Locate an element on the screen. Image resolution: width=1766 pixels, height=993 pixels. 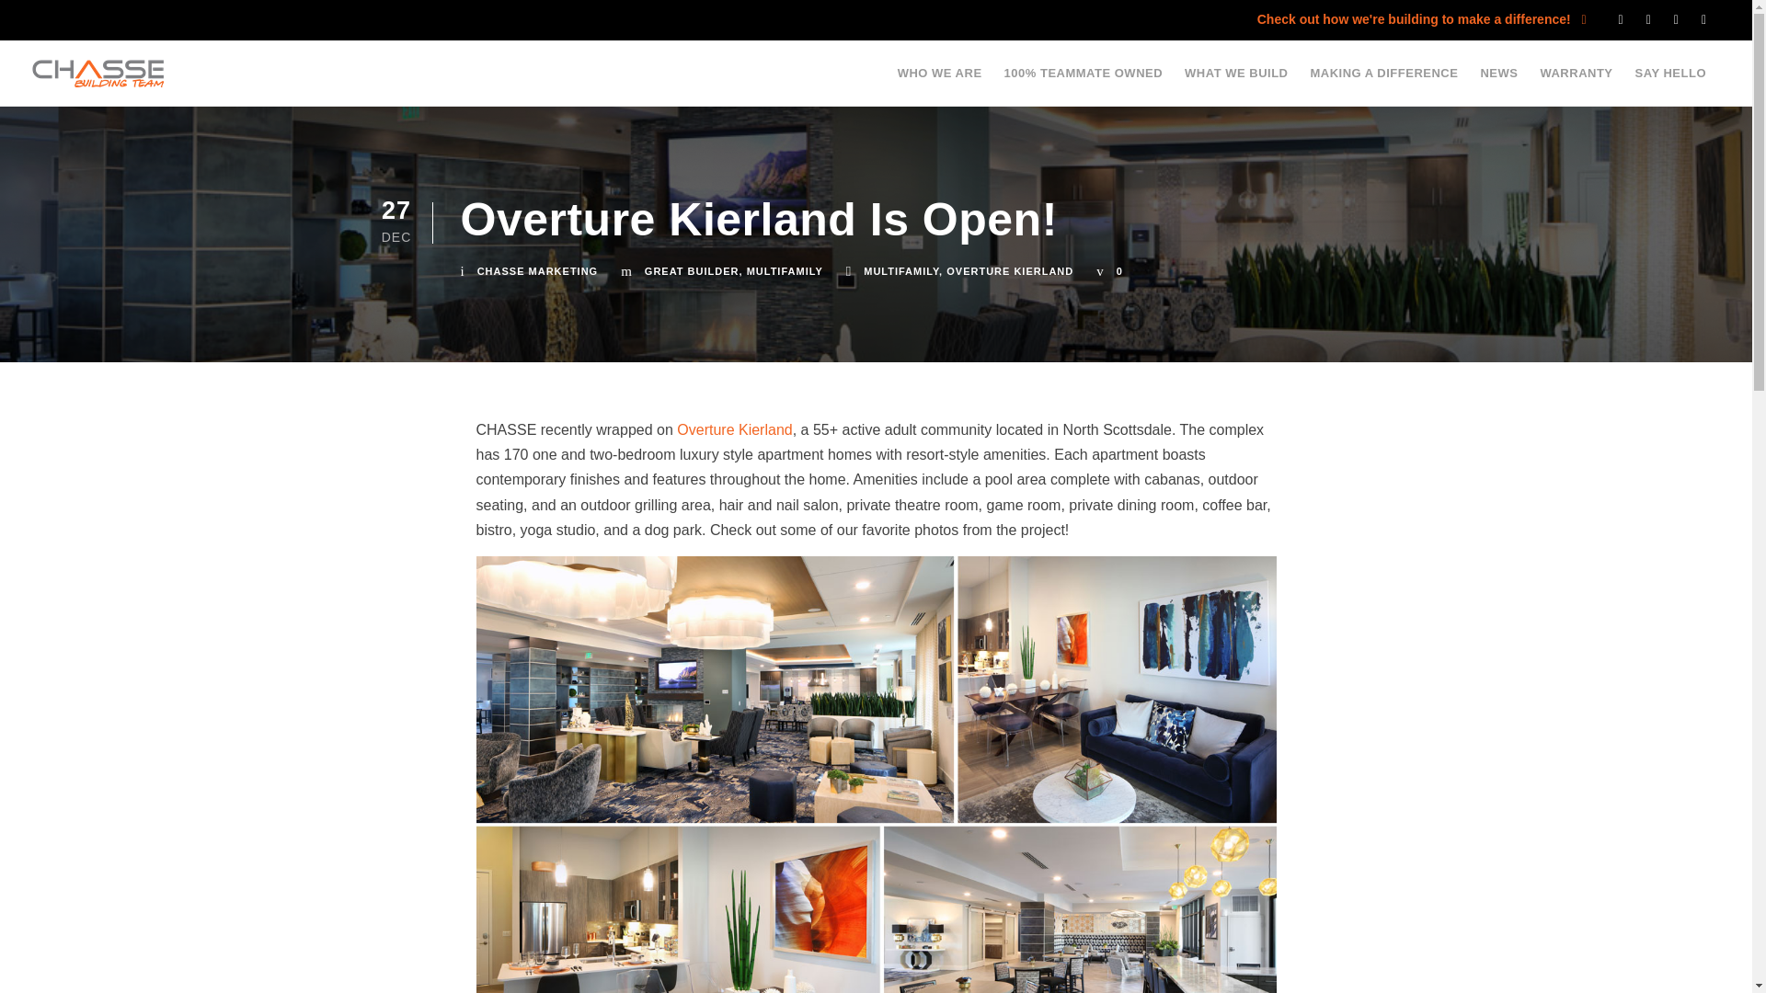
Culture is located at coordinates (428, 634).